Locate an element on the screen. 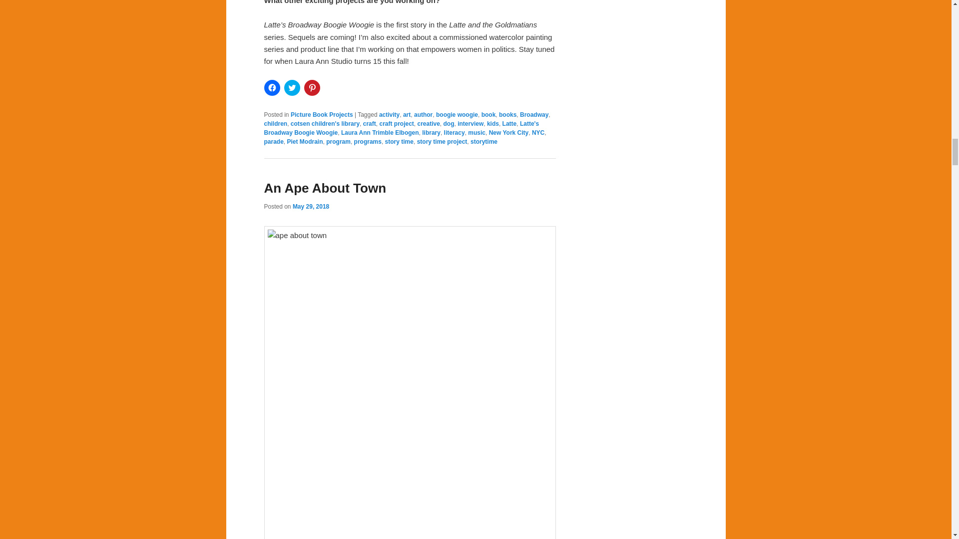  Latte's Broadway Boogie Woogie is located at coordinates (402, 128).